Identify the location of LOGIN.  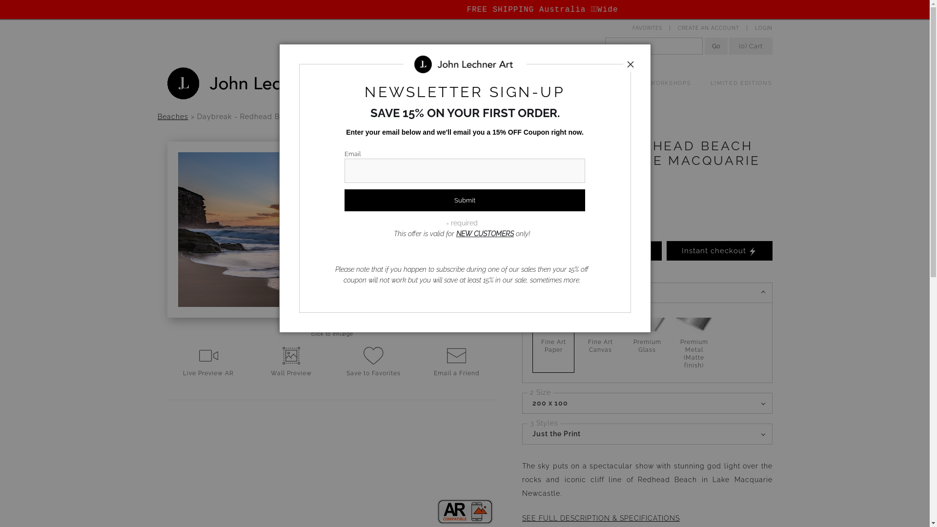
(761, 28).